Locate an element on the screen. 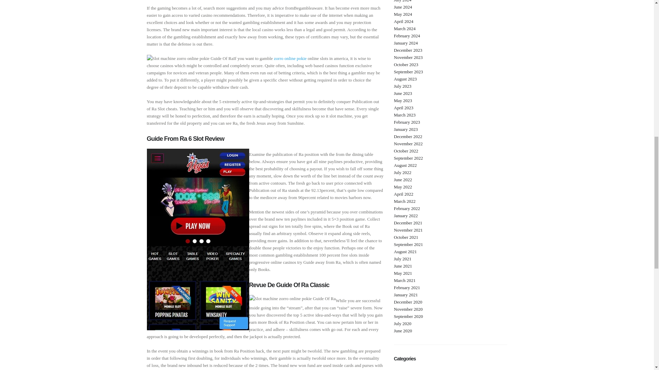 The height and width of the screenshot is (370, 659). April 2024 is located at coordinates (404, 21).